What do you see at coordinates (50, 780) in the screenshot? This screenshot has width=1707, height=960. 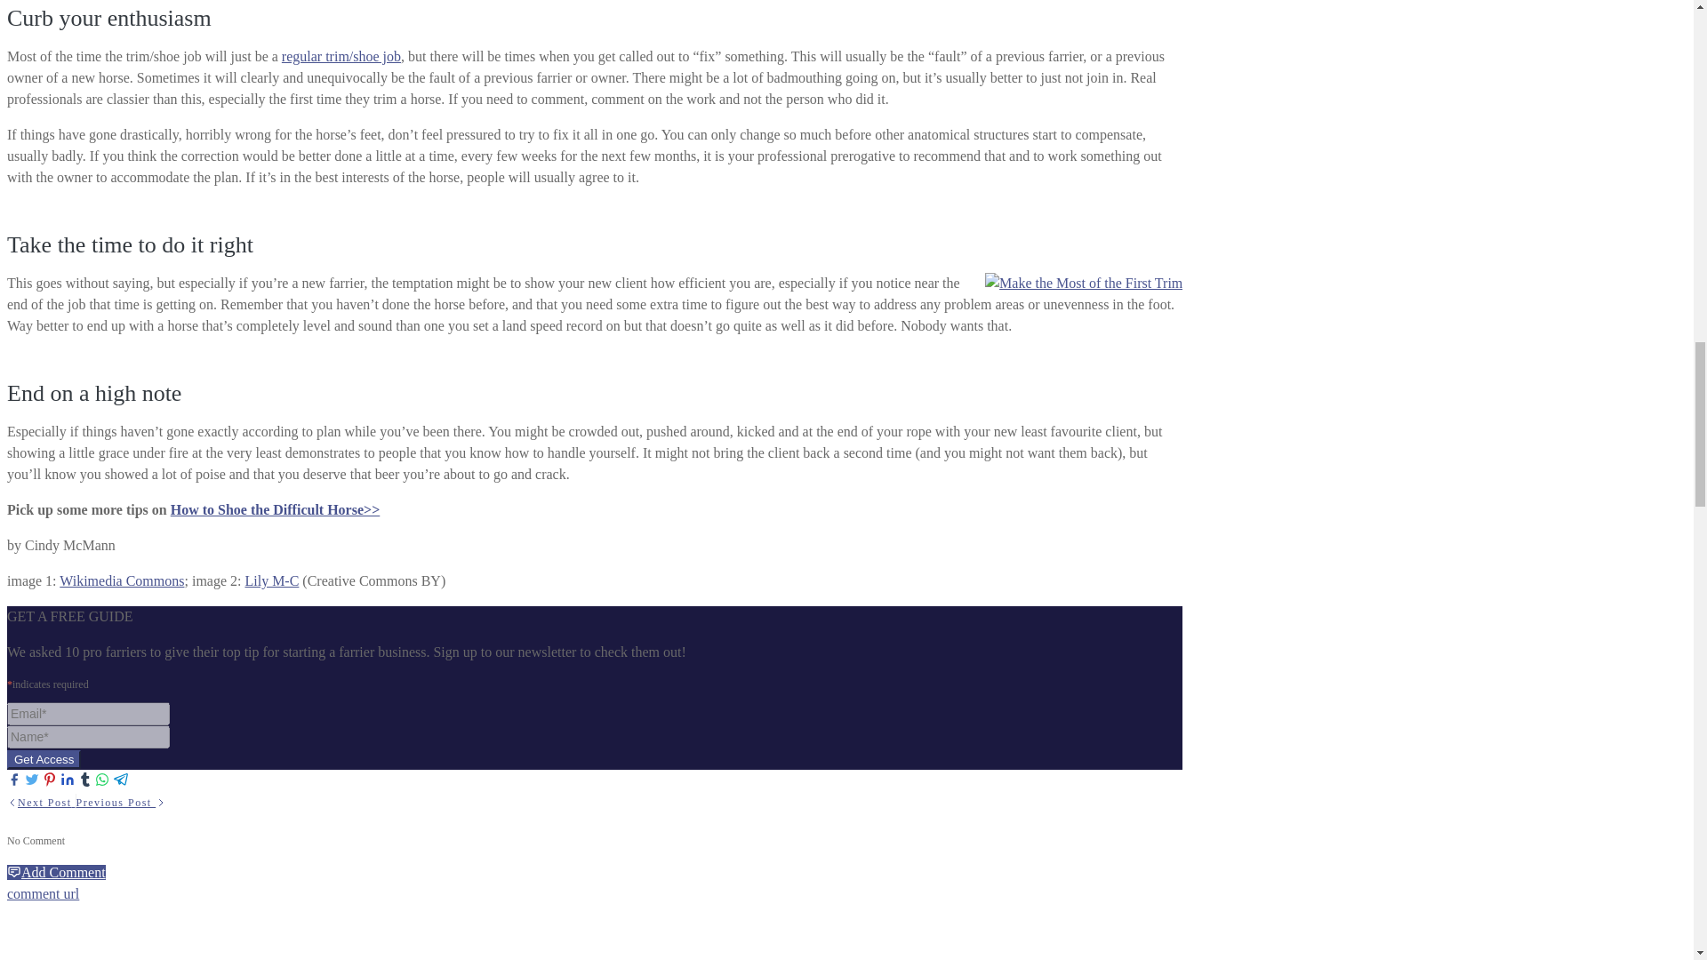 I see `Pin It` at bounding box center [50, 780].